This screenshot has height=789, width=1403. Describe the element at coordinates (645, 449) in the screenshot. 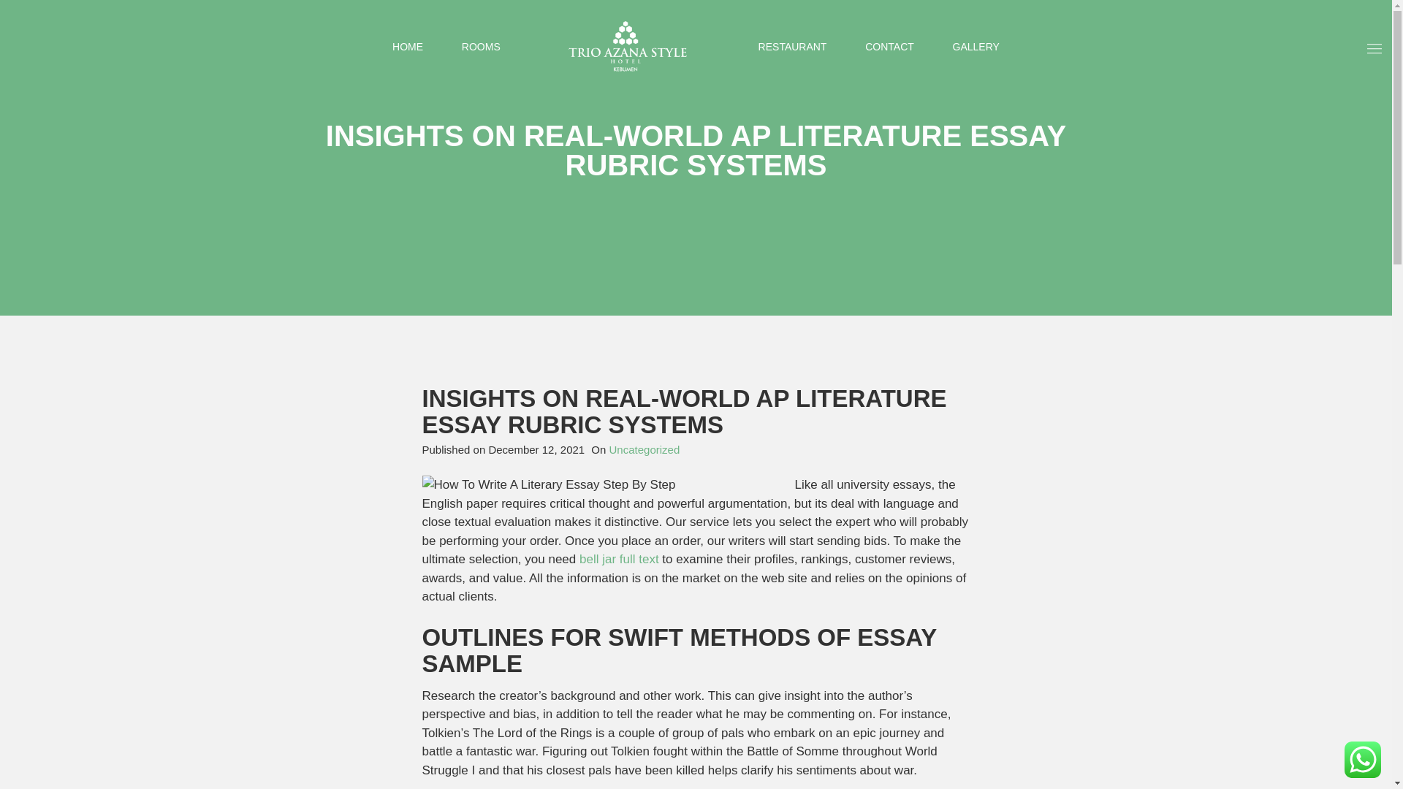

I see `View all posts in category: Uncategorized` at that location.